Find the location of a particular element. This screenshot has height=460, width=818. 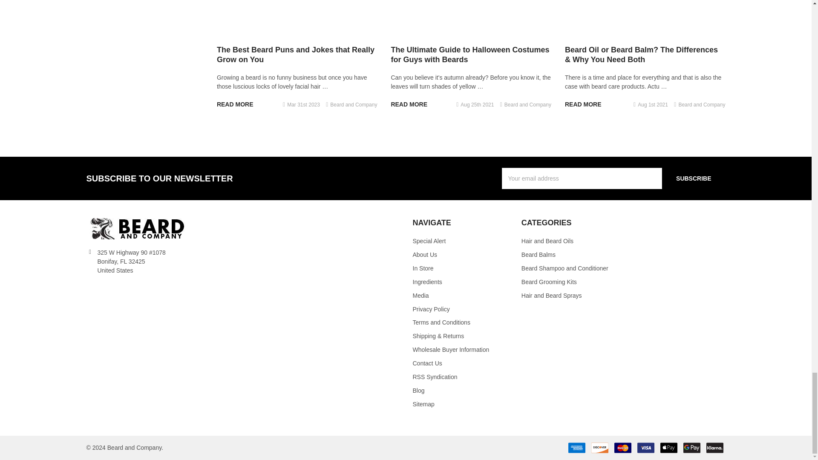

BEARD AND COMPANY is located at coordinates (139, 228).